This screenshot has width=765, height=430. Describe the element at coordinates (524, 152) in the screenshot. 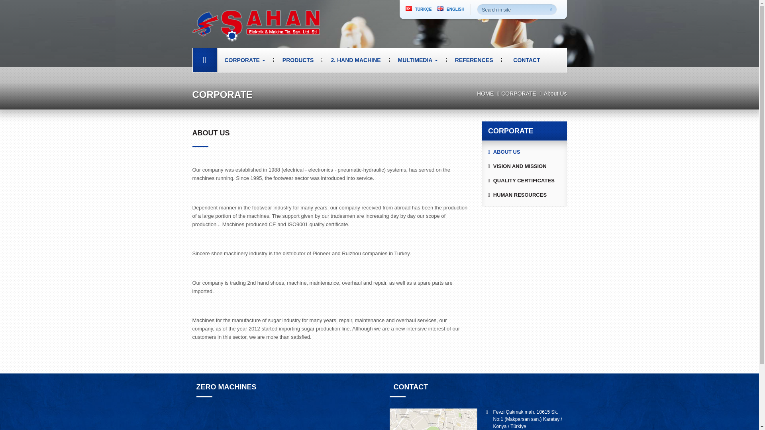

I see `ABOUT US` at that location.